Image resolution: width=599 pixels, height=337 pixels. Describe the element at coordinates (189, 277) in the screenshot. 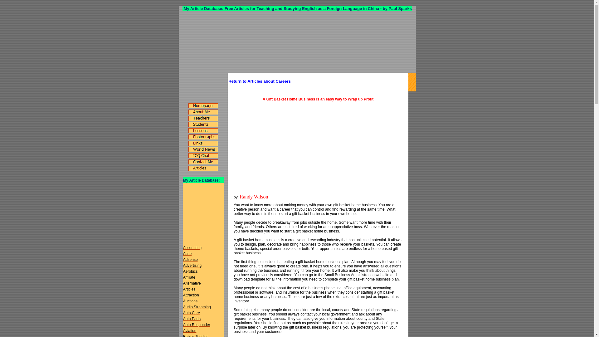

I see `Affiliate` at that location.